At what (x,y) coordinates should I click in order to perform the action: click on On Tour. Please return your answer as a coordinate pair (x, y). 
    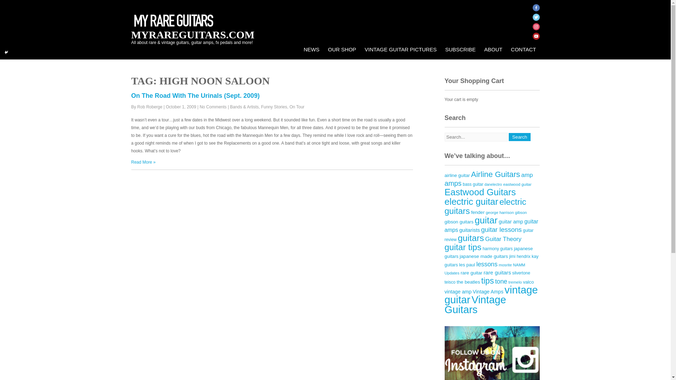
    Looking at the image, I should click on (296, 107).